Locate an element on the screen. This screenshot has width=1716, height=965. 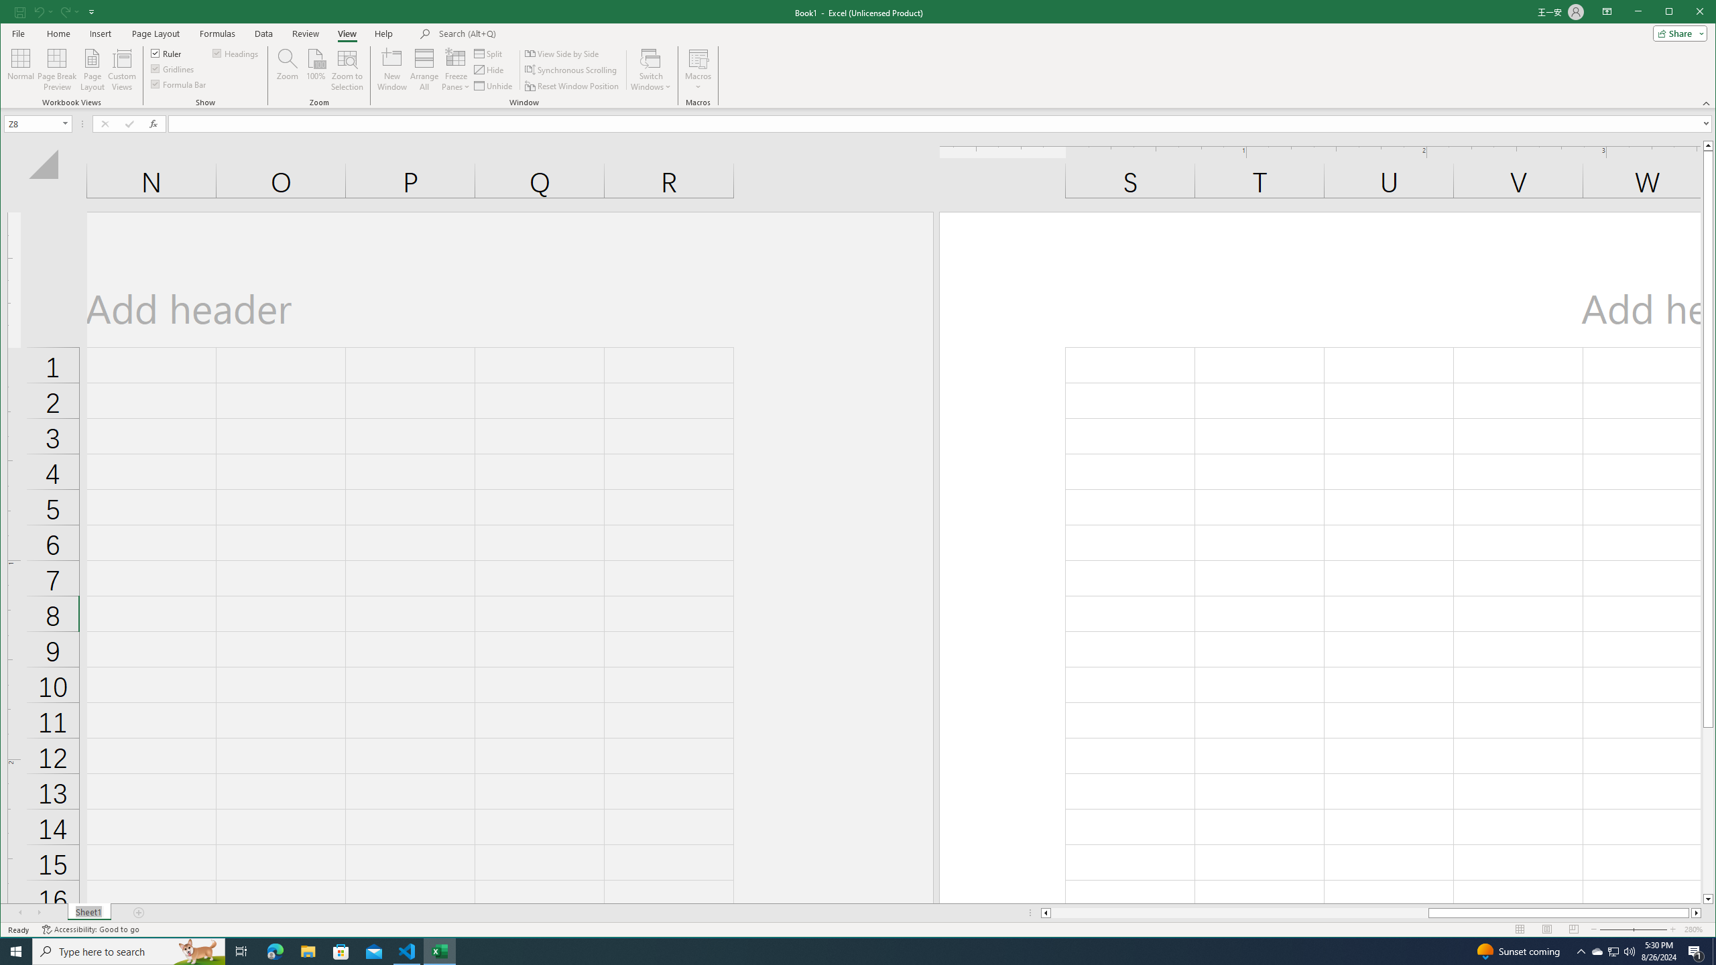
Maximize is located at coordinates (1688, 13).